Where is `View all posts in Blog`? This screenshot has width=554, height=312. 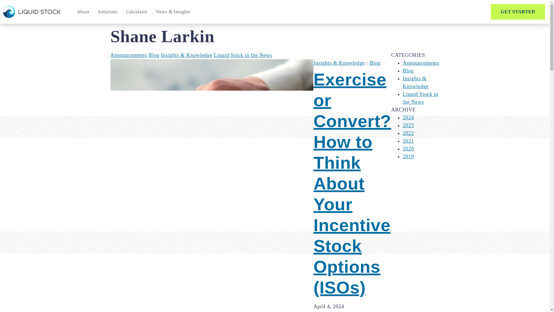
View all posts in Blog is located at coordinates (154, 55).